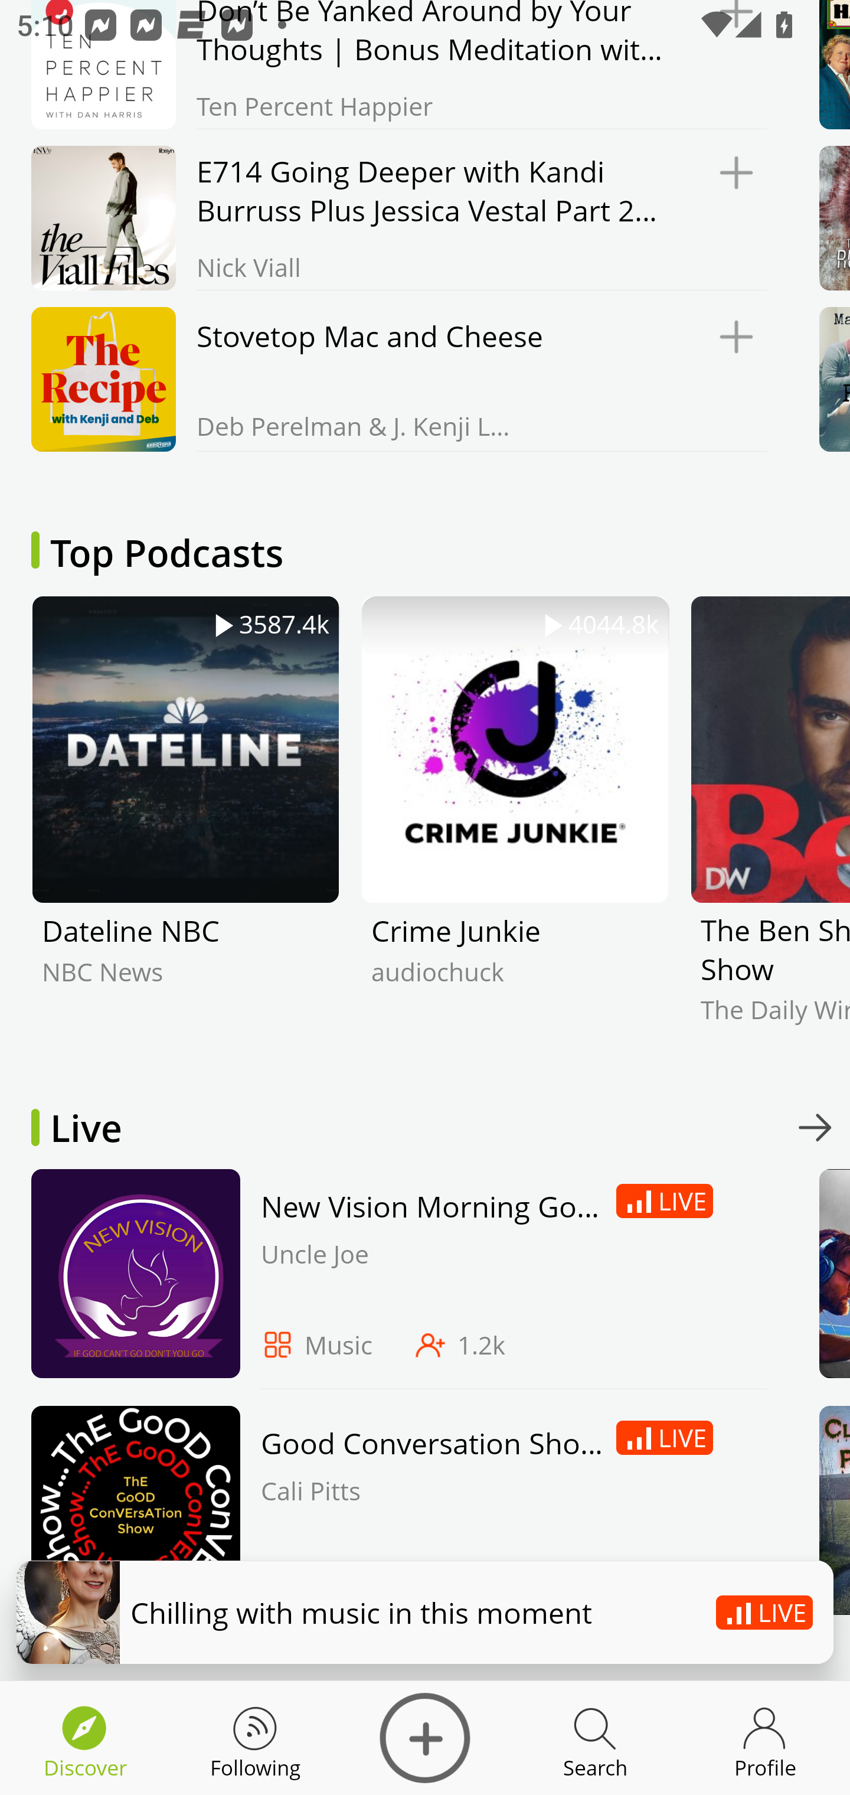 The width and height of the screenshot is (850, 1795). I want to click on Discover, so click(425, 1738).